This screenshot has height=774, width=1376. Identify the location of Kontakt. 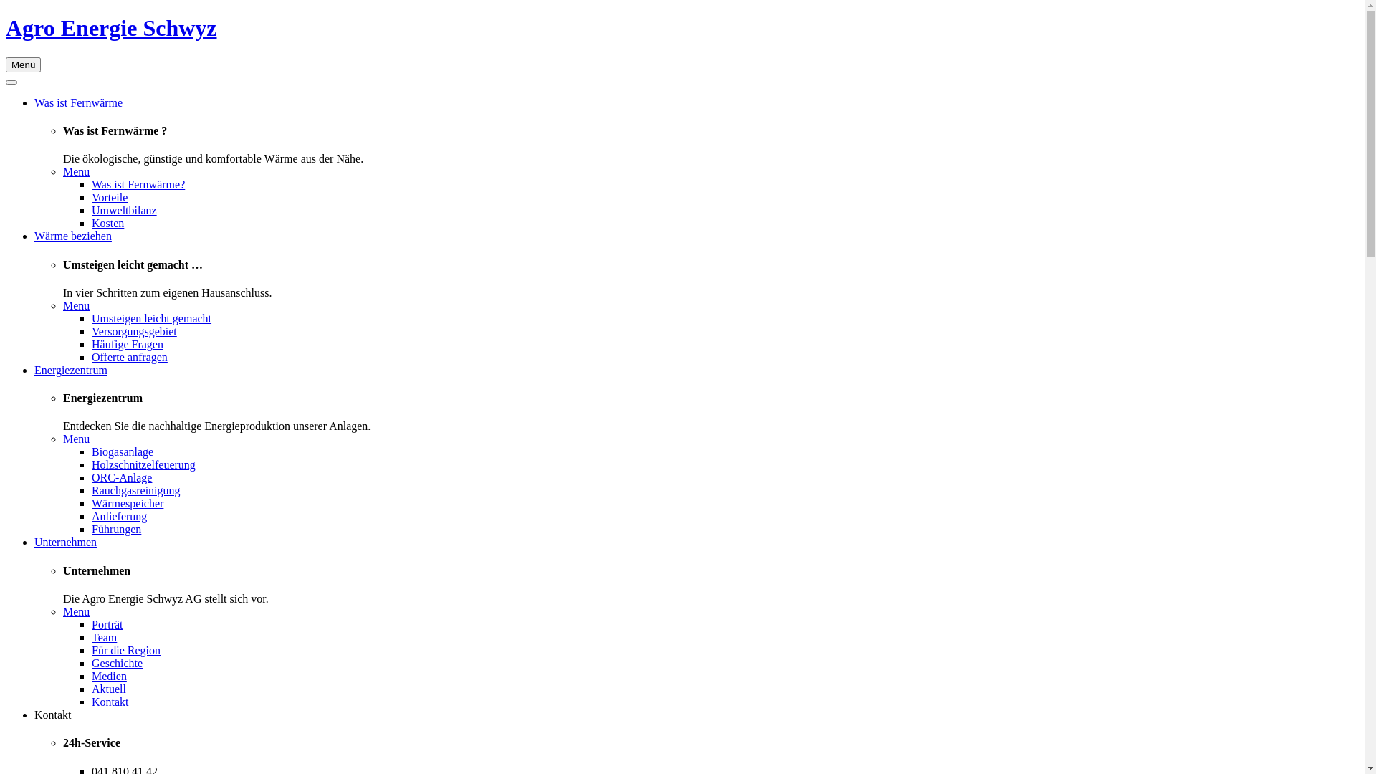
(53, 715).